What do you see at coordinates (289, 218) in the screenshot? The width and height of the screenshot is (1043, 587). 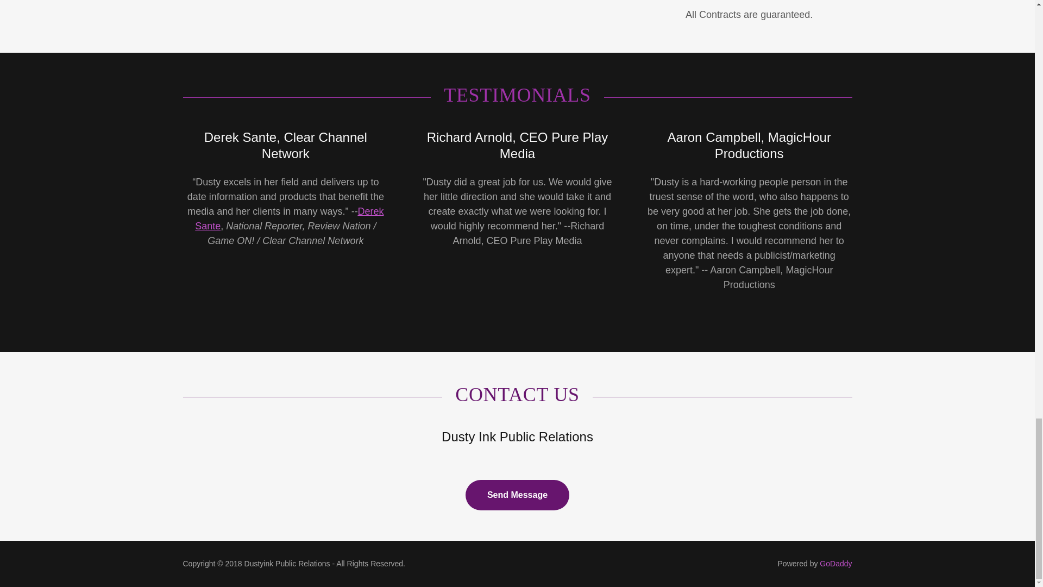 I see `Derek Sante` at bounding box center [289, 218].